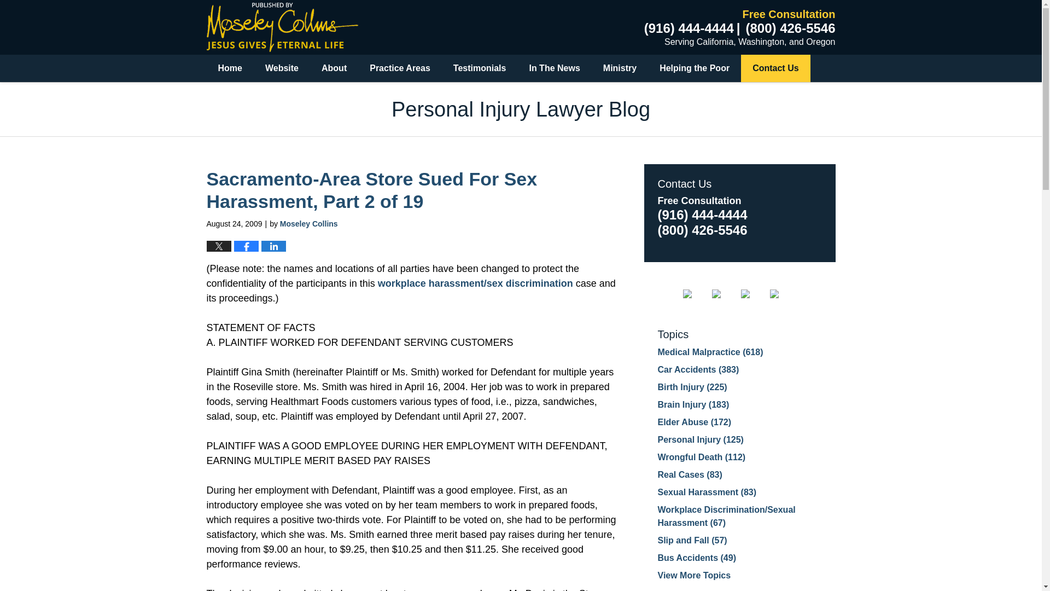 This screenshot has width=1050, height=591. What do you see at coordinates (230, 68) in the screenshot?
I see `Home` at bounding box center [230, 68].